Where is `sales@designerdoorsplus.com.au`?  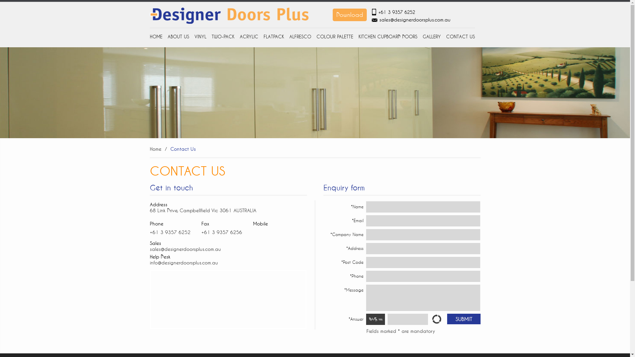 sales@designerdoorsplus.com.au is located at coordinates (185, 249).